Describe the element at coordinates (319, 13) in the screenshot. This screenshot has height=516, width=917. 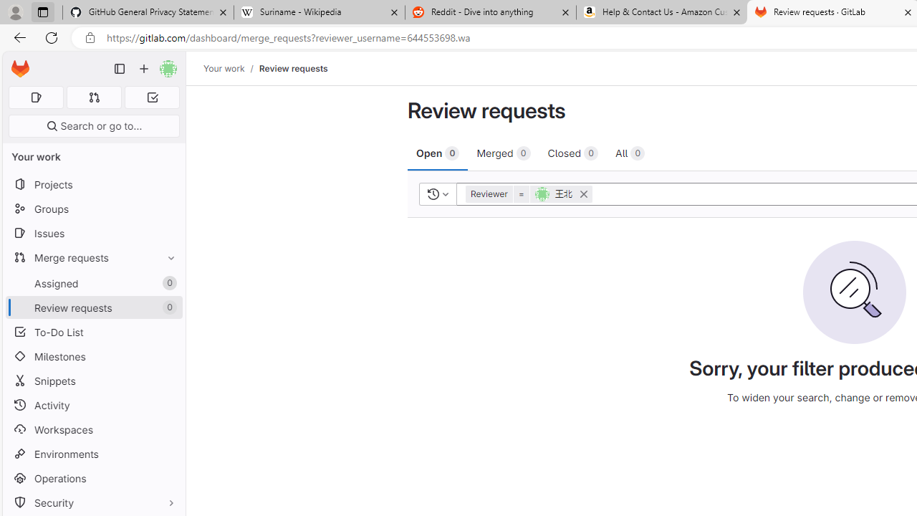
I see `Suriname - Wikipedia` at that location.